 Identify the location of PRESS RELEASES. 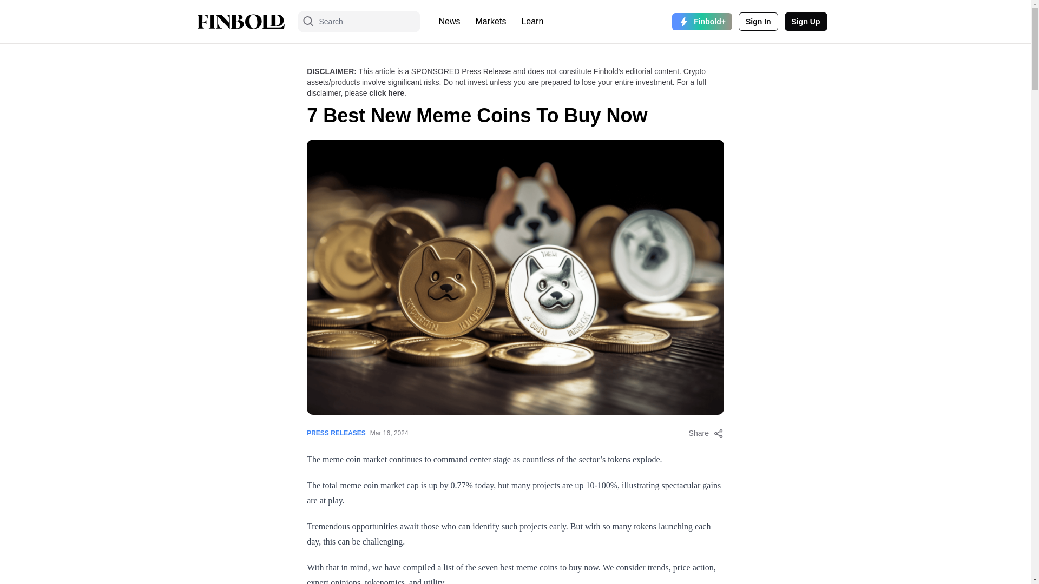
(336, 433).